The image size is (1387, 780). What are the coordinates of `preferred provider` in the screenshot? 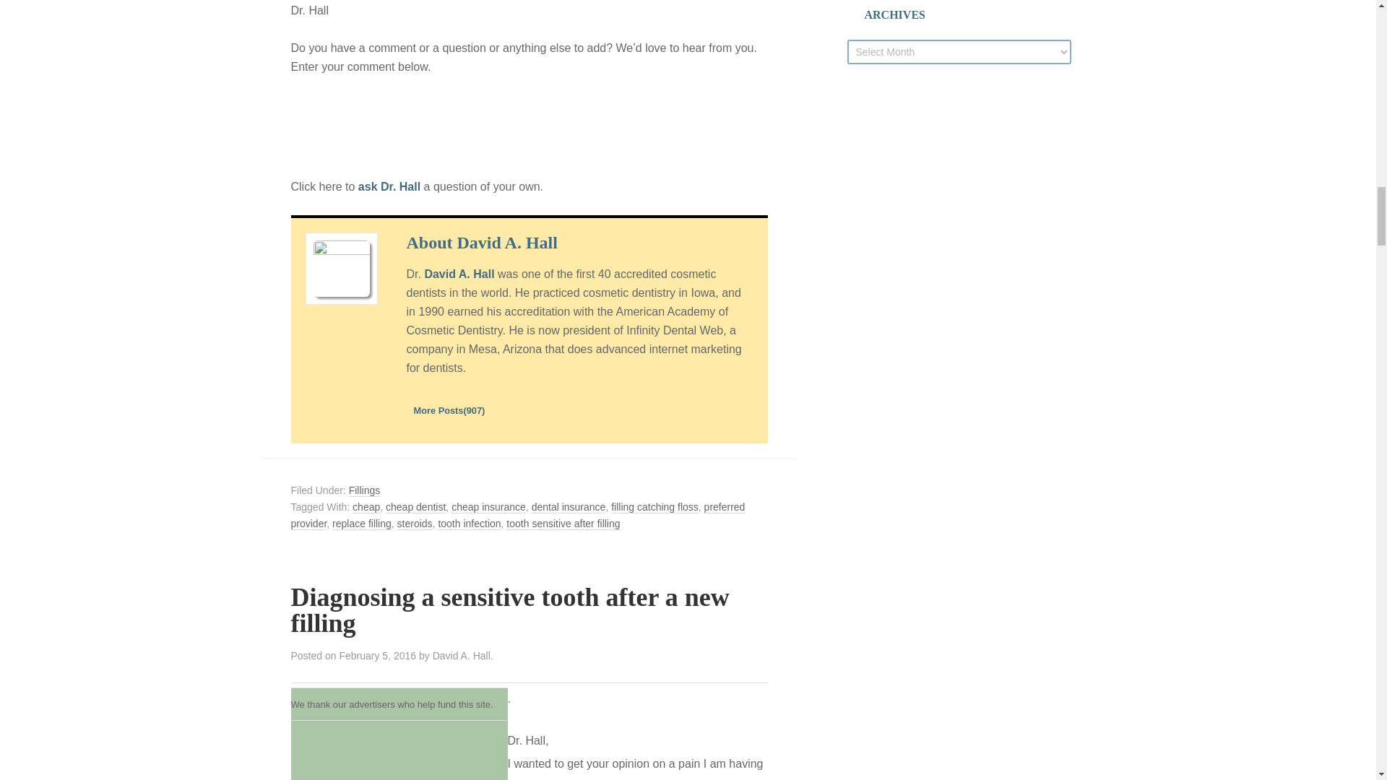 It's located at (517, 516).